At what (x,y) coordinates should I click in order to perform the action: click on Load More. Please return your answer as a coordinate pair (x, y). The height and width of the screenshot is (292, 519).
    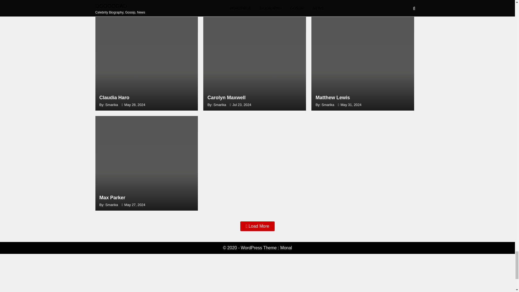
    Looking at the image, I should click on (146, 63).